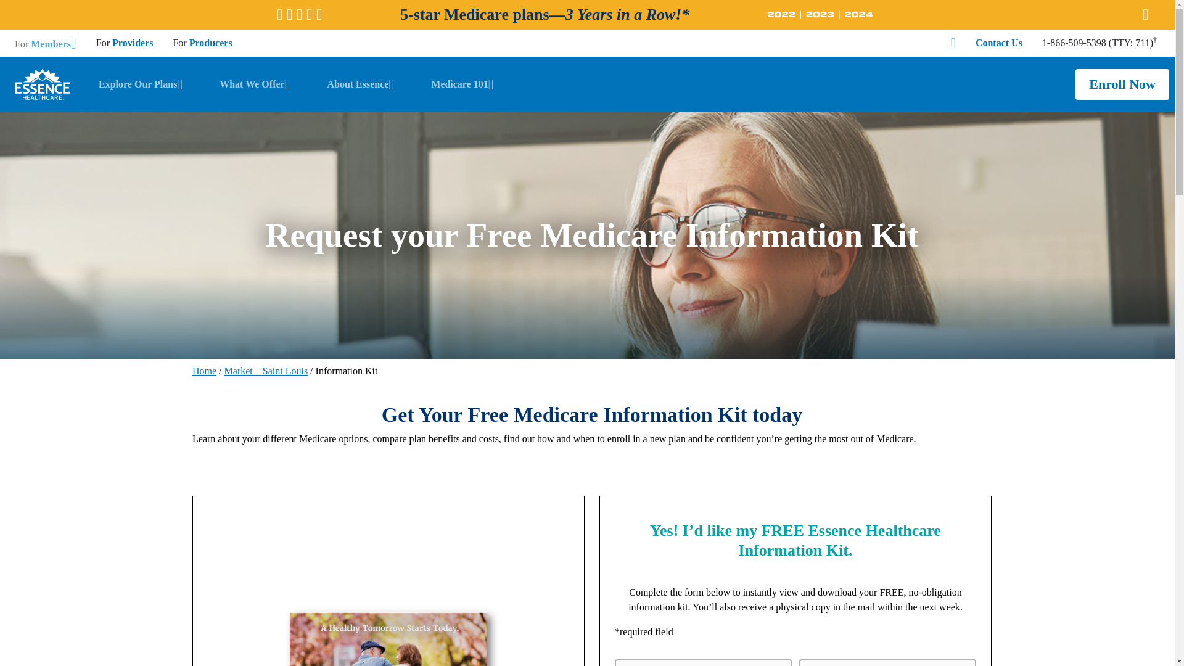 The height and width of the screenshot is (666, 1184). Describe the element at coordinates (47, 84) in the screenshot. I see `Essence Healthcare` at that location.